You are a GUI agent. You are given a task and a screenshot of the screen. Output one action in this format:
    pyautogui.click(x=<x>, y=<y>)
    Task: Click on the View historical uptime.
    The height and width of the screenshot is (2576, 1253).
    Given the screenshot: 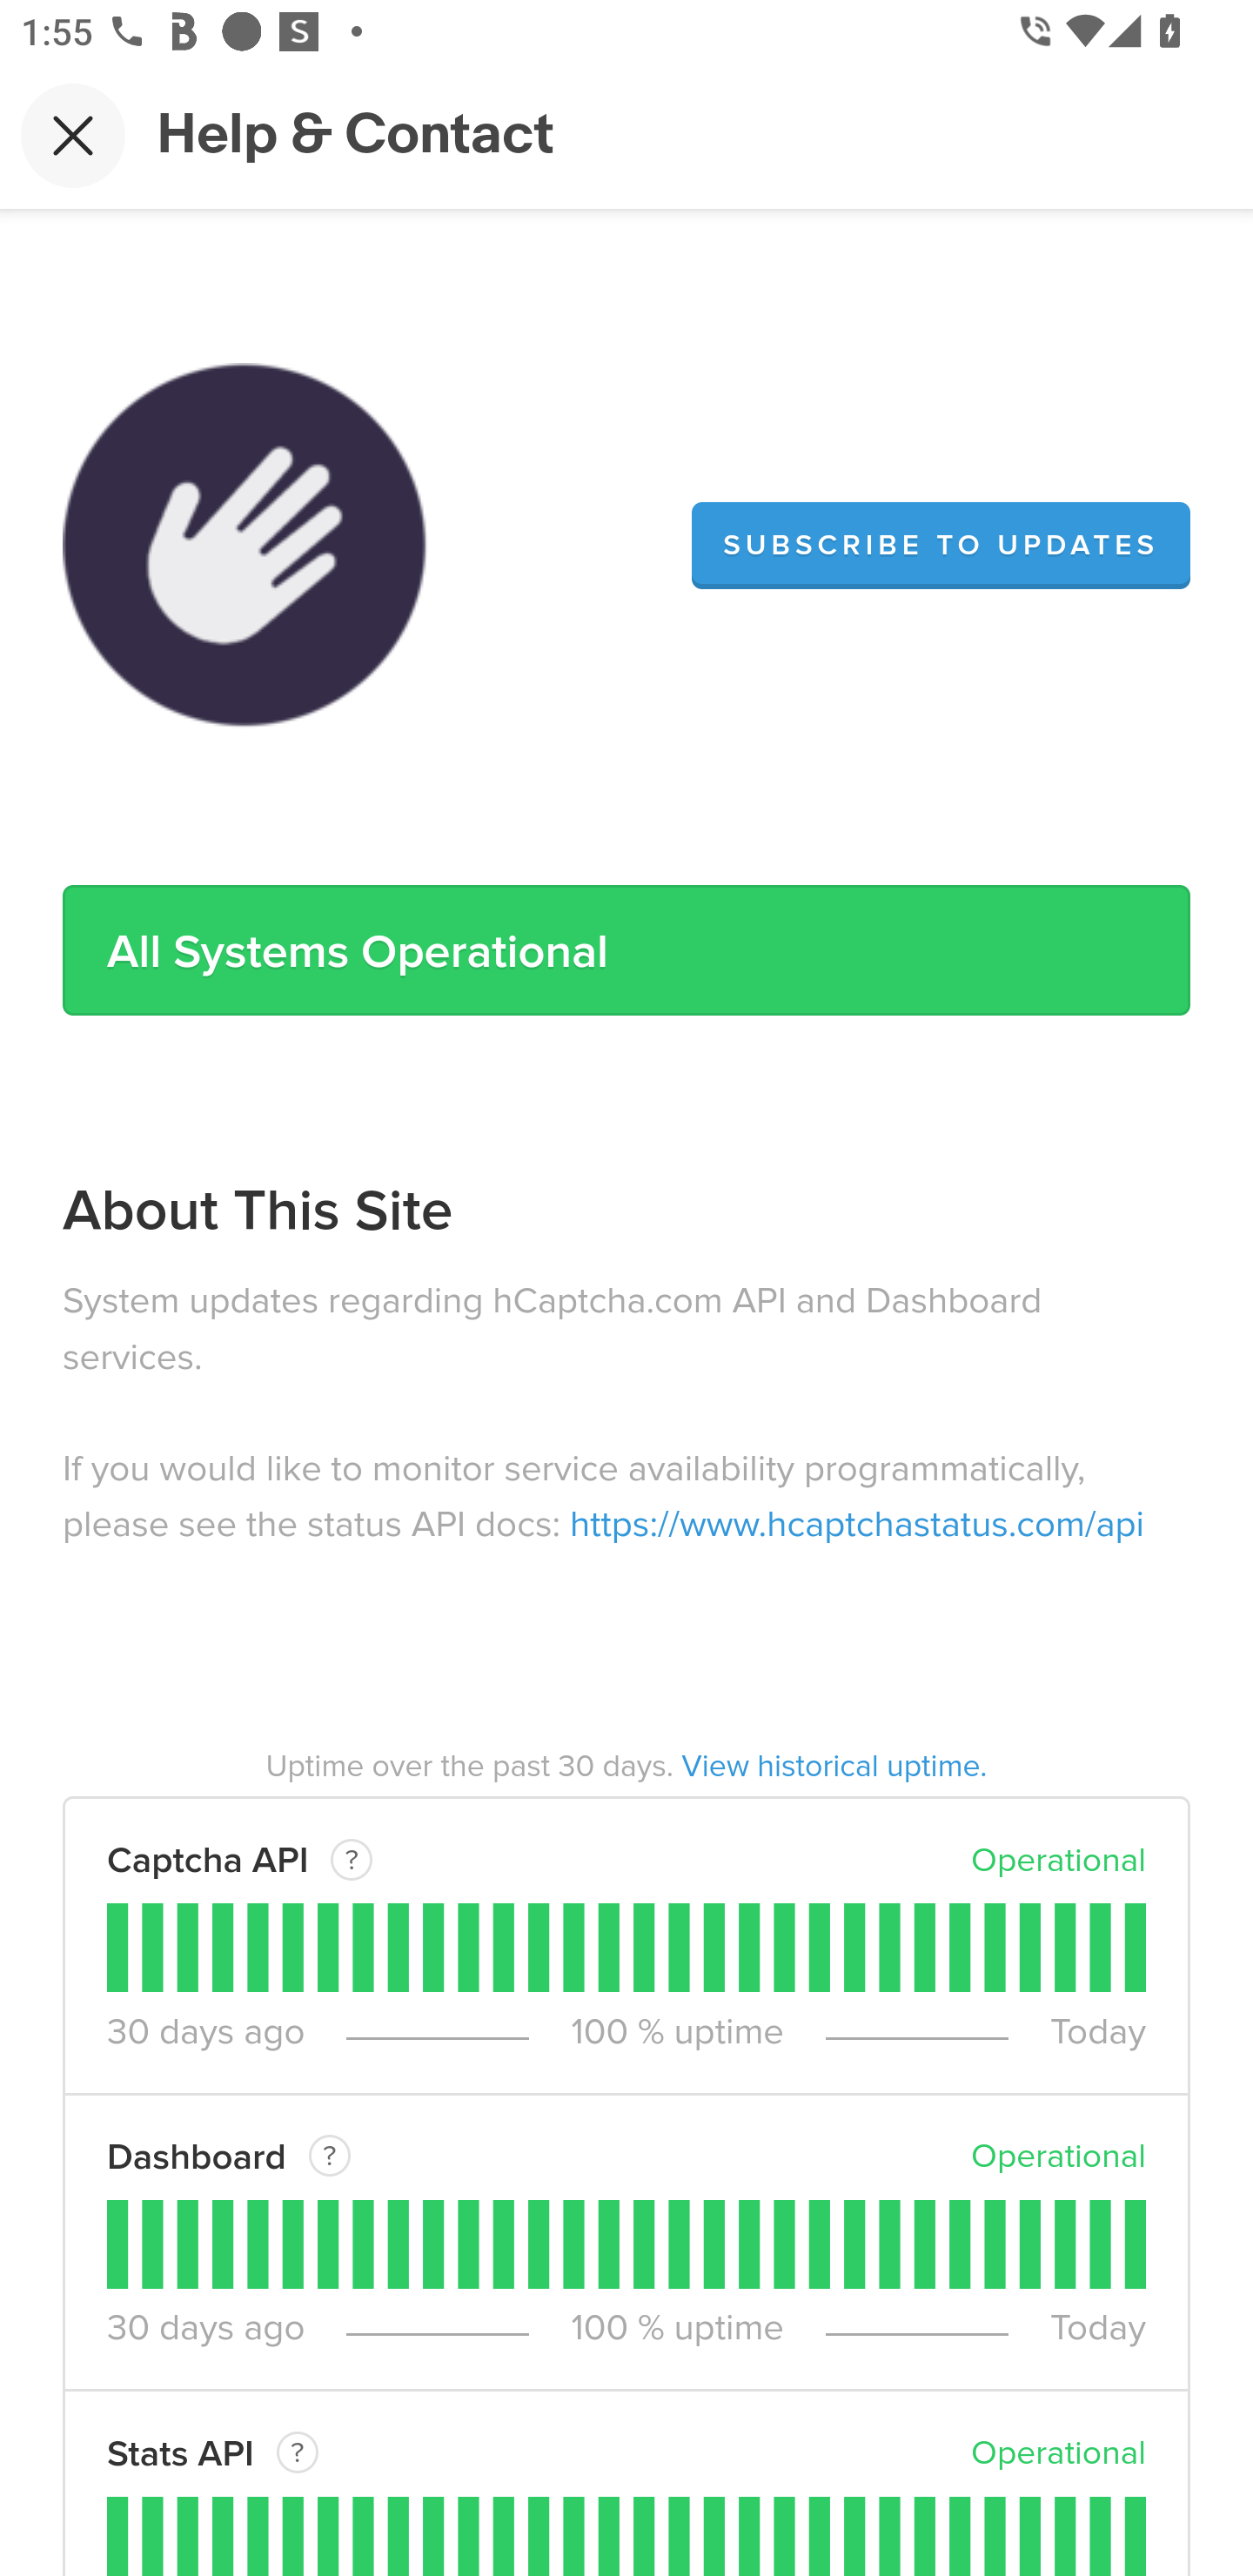 What is the action you would take?
    pyautogui.click(x=835, y=1768)
    